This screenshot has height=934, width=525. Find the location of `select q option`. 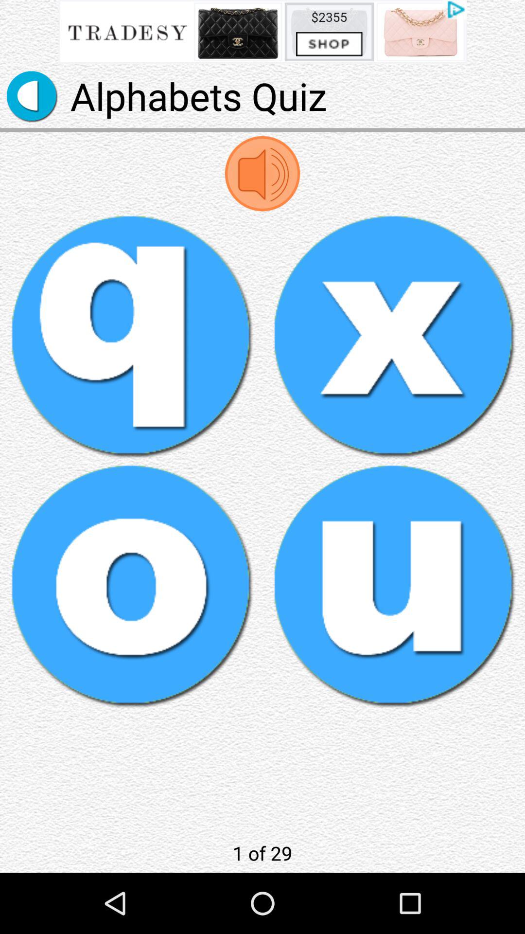

select q option is located at coordinates (131, 336).